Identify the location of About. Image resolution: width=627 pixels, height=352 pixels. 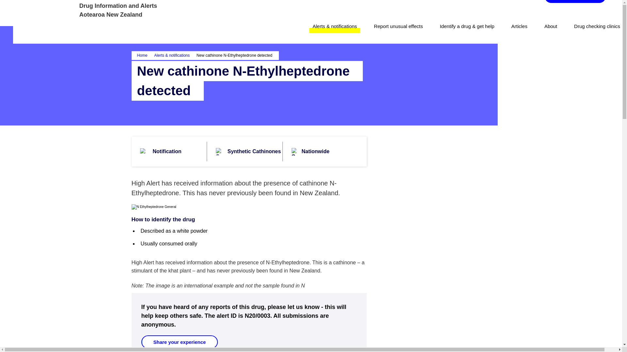
(551, 26).